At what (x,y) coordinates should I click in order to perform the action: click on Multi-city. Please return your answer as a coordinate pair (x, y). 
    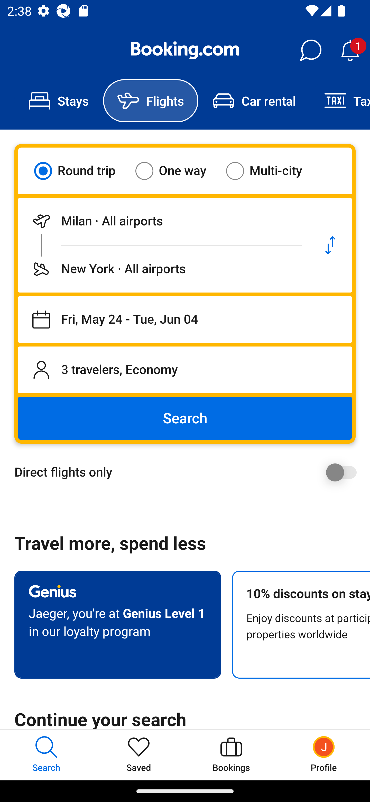
    Looking at the image, I should click on (270, 171).